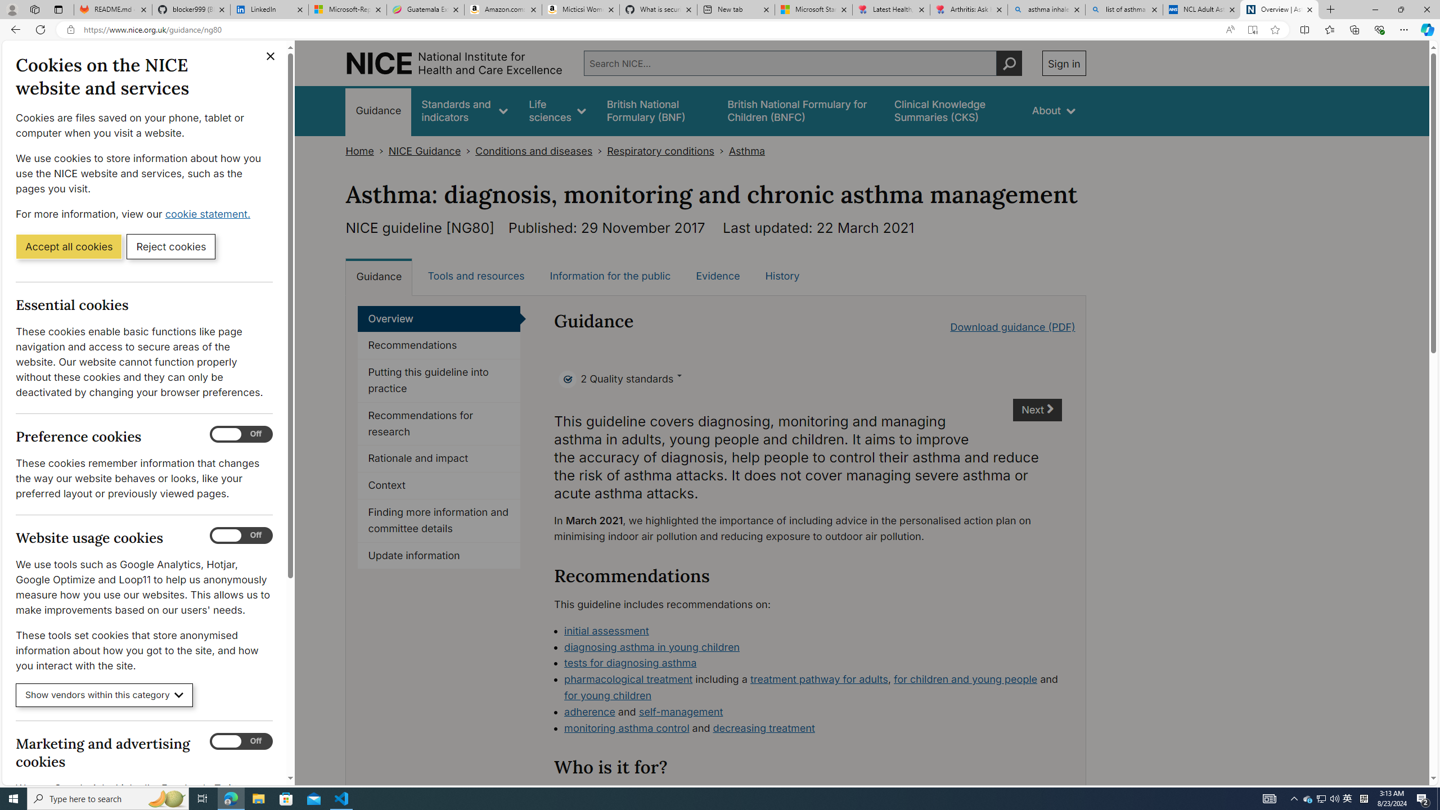 The width and height of the screenshot is (1440, 810). Describe the element at coordinates (439, 521) in the screenshot. I see `Finding more information and committee details` at that location.